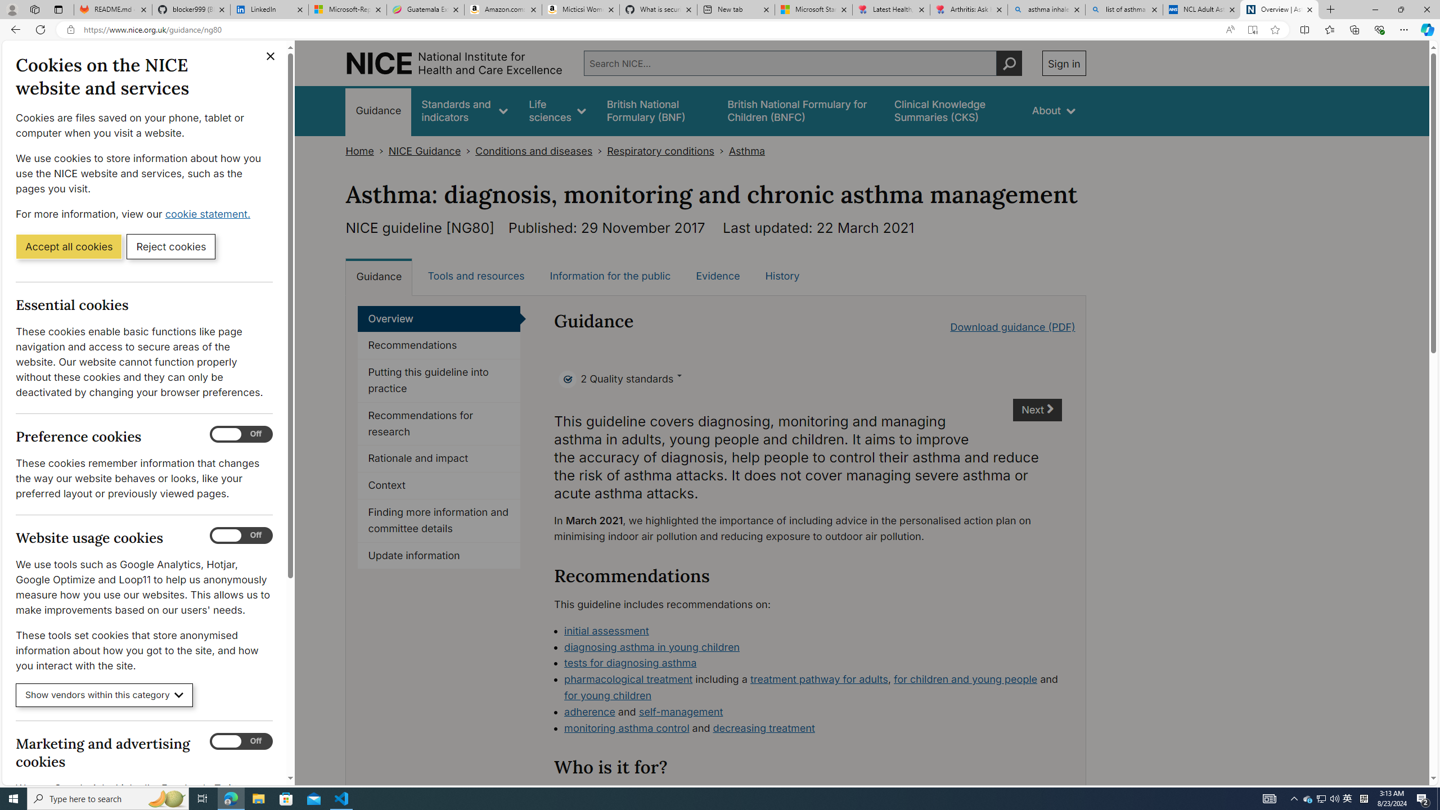 The width and height of the screenshot is (1440, 810). Describe the element at coordinates (439, 521) in the screenshot. I see `Finding more information and committee details` at that location.